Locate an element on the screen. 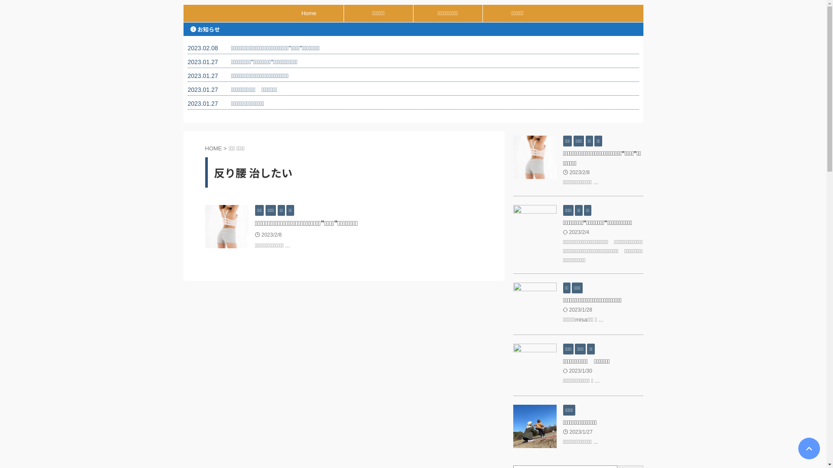 The width and height of the screenshot is (833, 468). HOME is located at coordinates (213, 148).